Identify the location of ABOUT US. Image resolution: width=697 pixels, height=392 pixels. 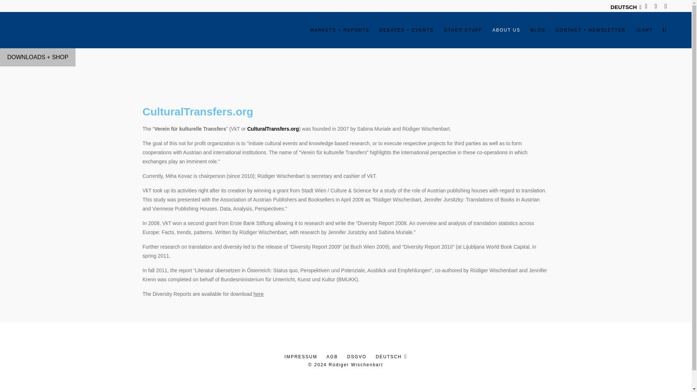
(506, 30).